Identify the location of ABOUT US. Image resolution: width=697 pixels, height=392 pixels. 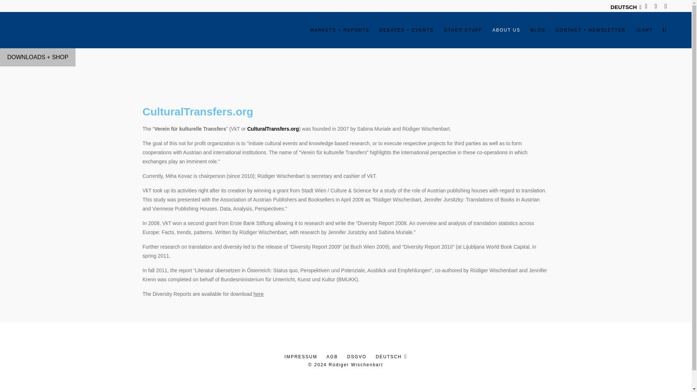
(506, 30).